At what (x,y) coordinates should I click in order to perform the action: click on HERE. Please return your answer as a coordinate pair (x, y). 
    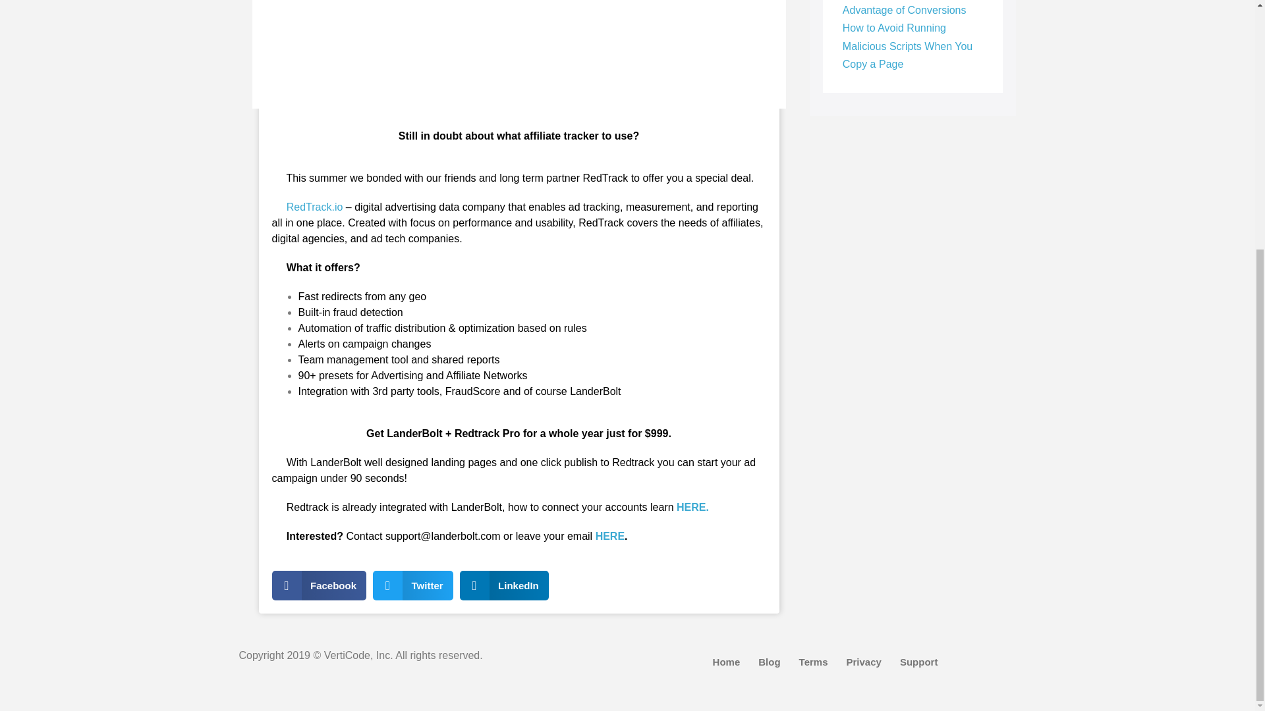
    Looking at the image, I should click on (610, 536).